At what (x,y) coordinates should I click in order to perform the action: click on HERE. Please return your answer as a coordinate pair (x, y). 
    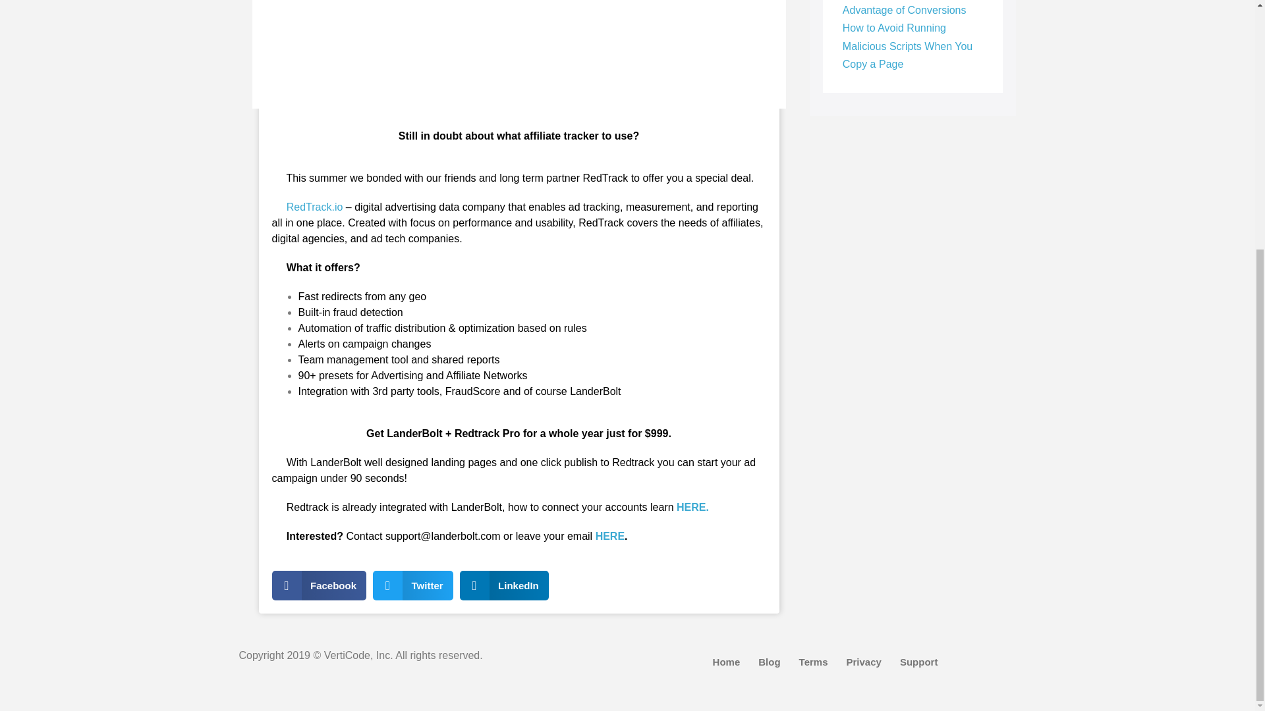
    Looking at the image, I should click on (610, 536).